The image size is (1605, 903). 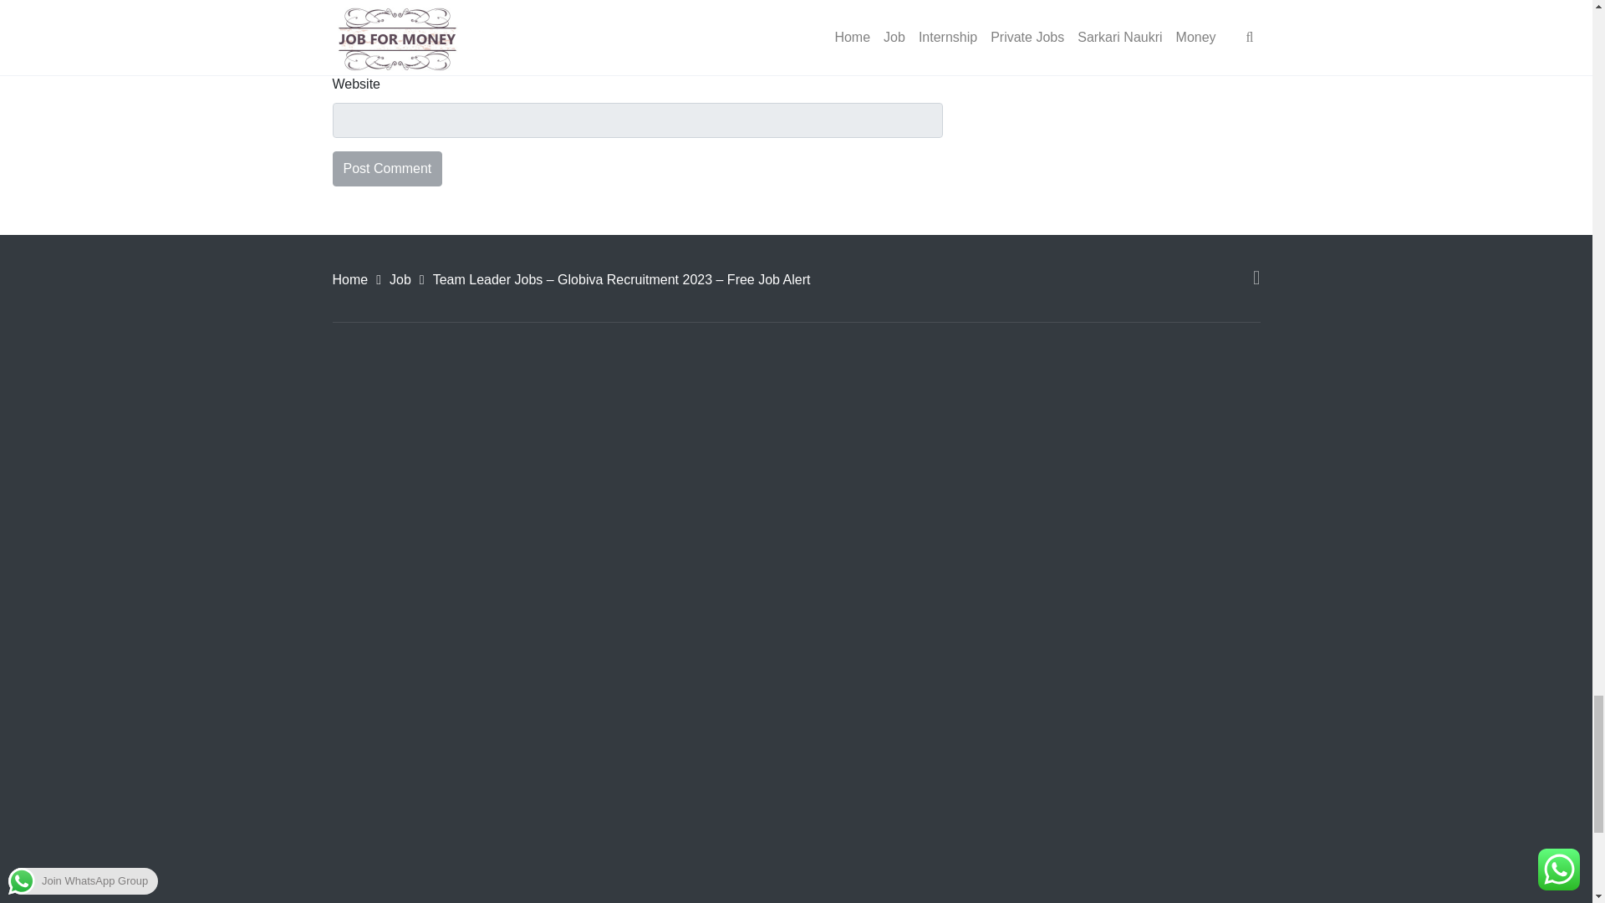 I want to click on Post Comment, so click(x=387, y=169).